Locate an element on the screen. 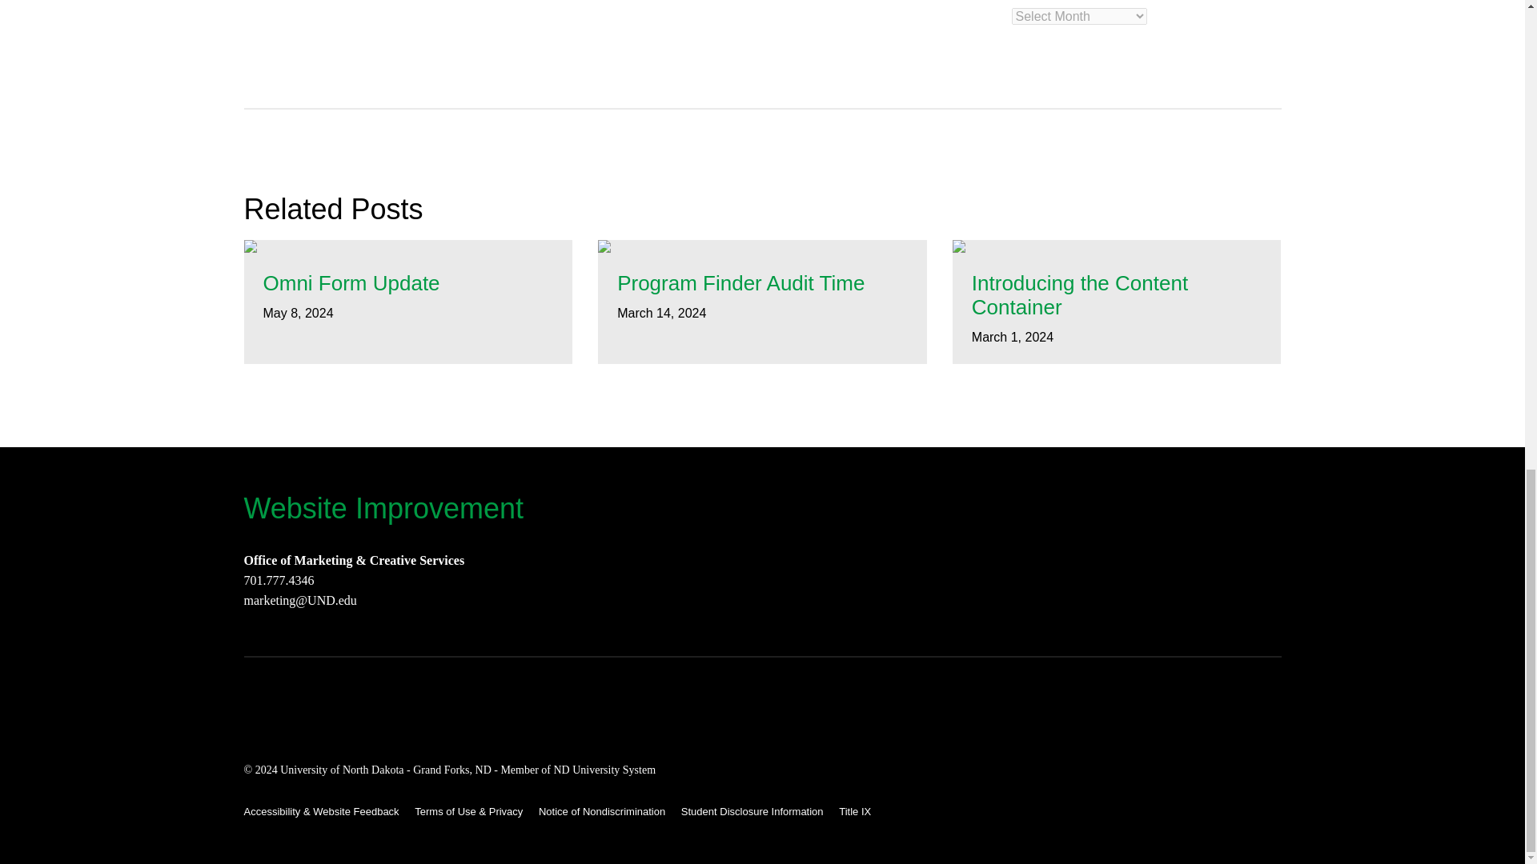  Introducing the Content Container is located at coordinates (1116, 296).